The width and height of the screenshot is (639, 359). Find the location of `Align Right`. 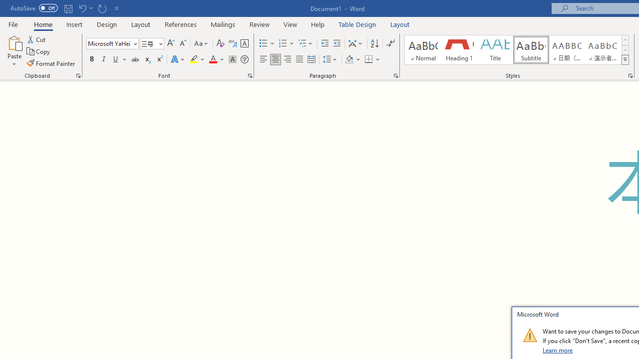

Align Right is located at coordinates (288, 60).